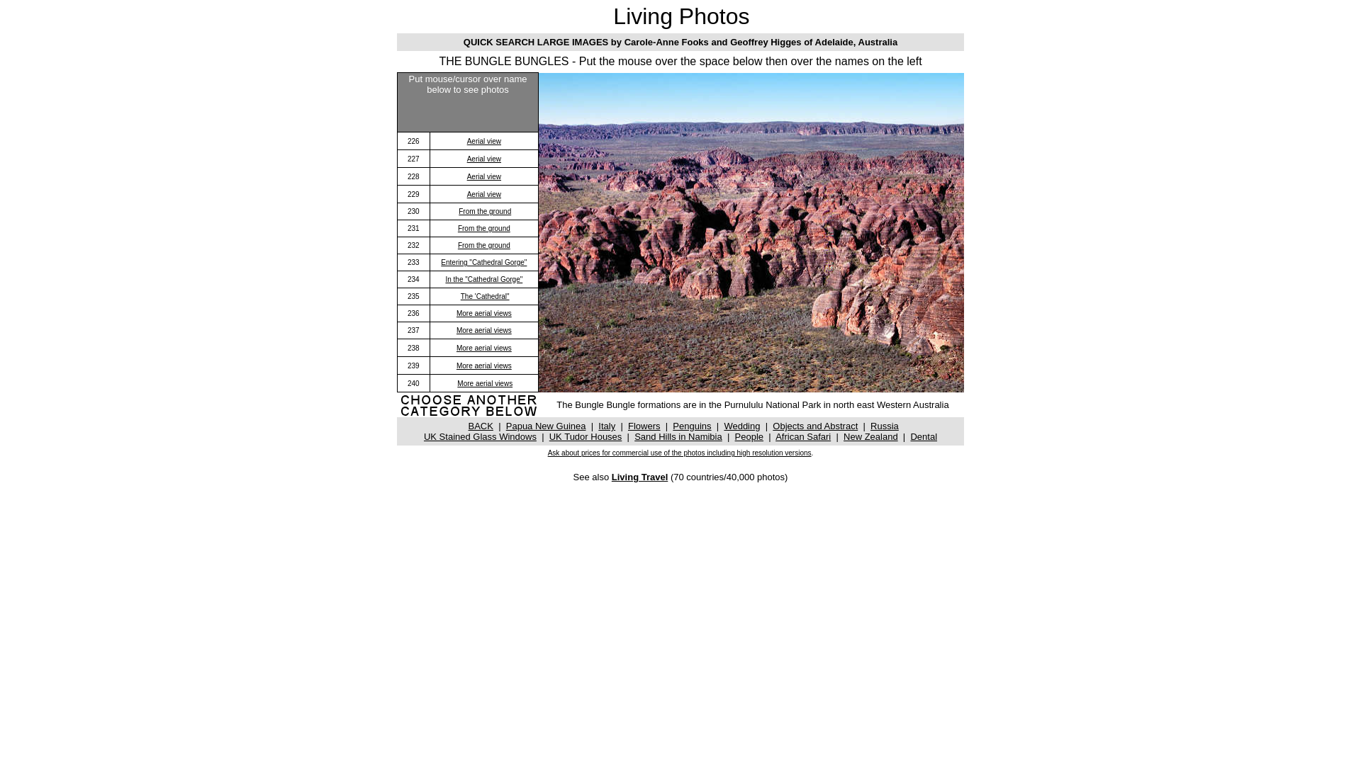  I want to click on Entering "Cathedral Gorge", so click(483, 262).